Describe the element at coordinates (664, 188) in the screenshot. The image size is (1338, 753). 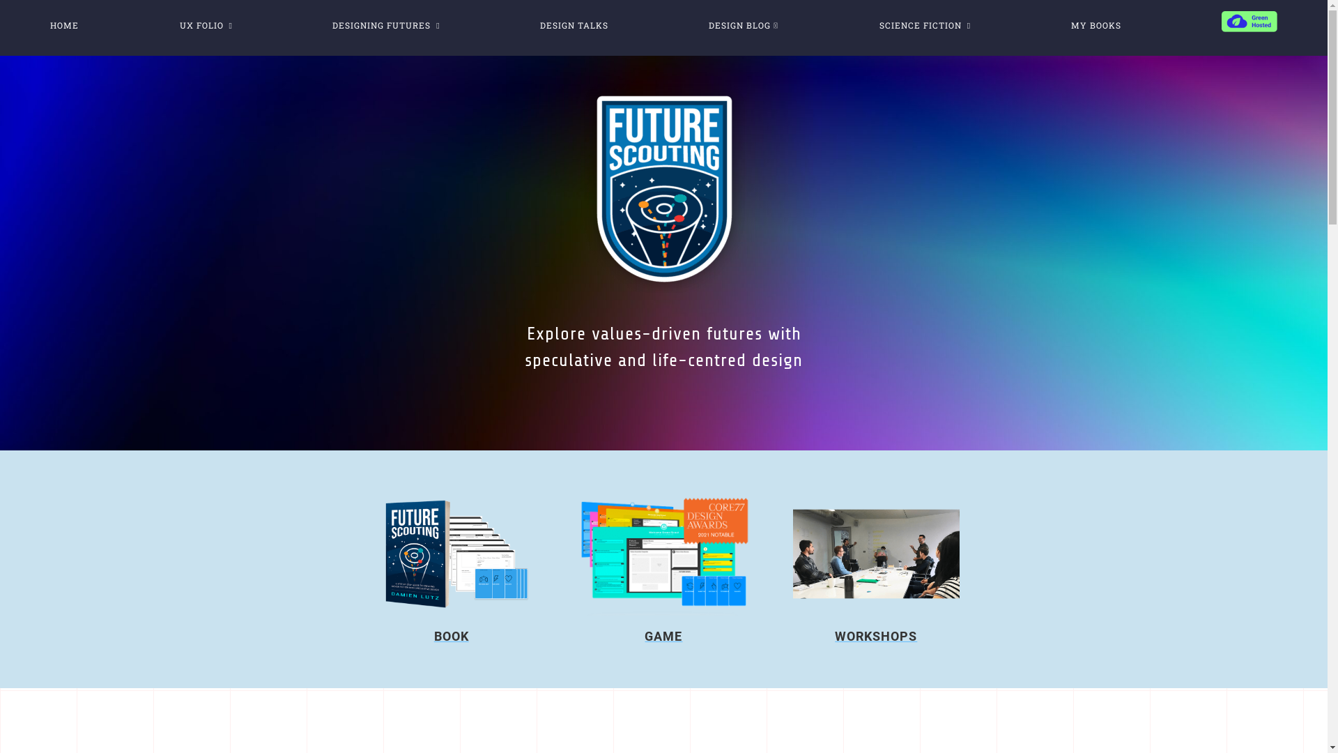
I see `Logo-02-edit2` at that location.